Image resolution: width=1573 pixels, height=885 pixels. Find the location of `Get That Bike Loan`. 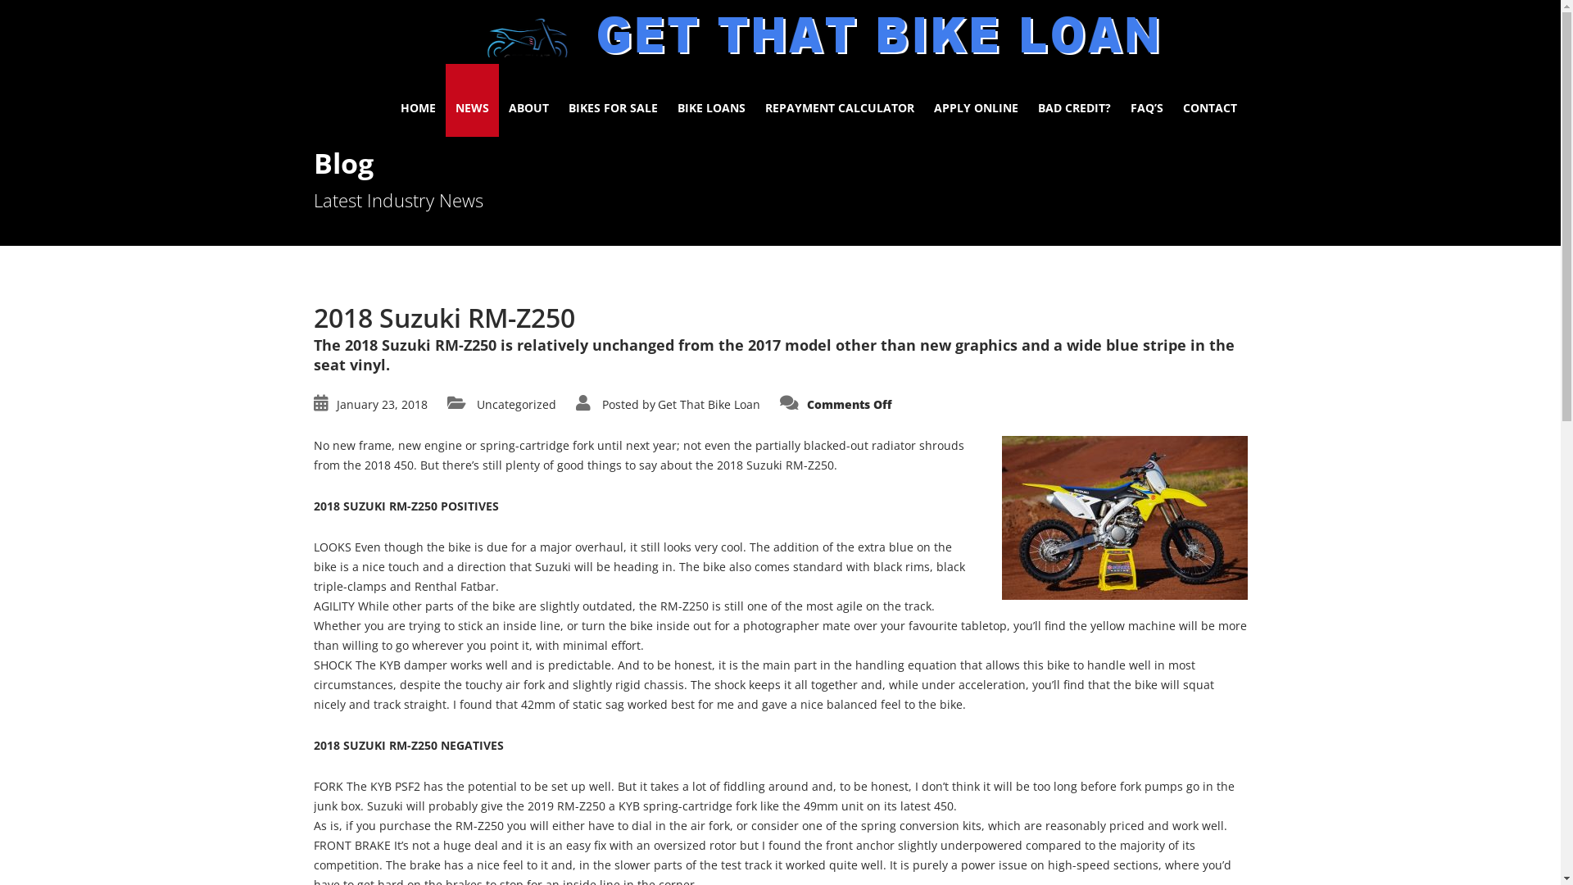

Get That Bike Loan is located at coordinates (709, 405).